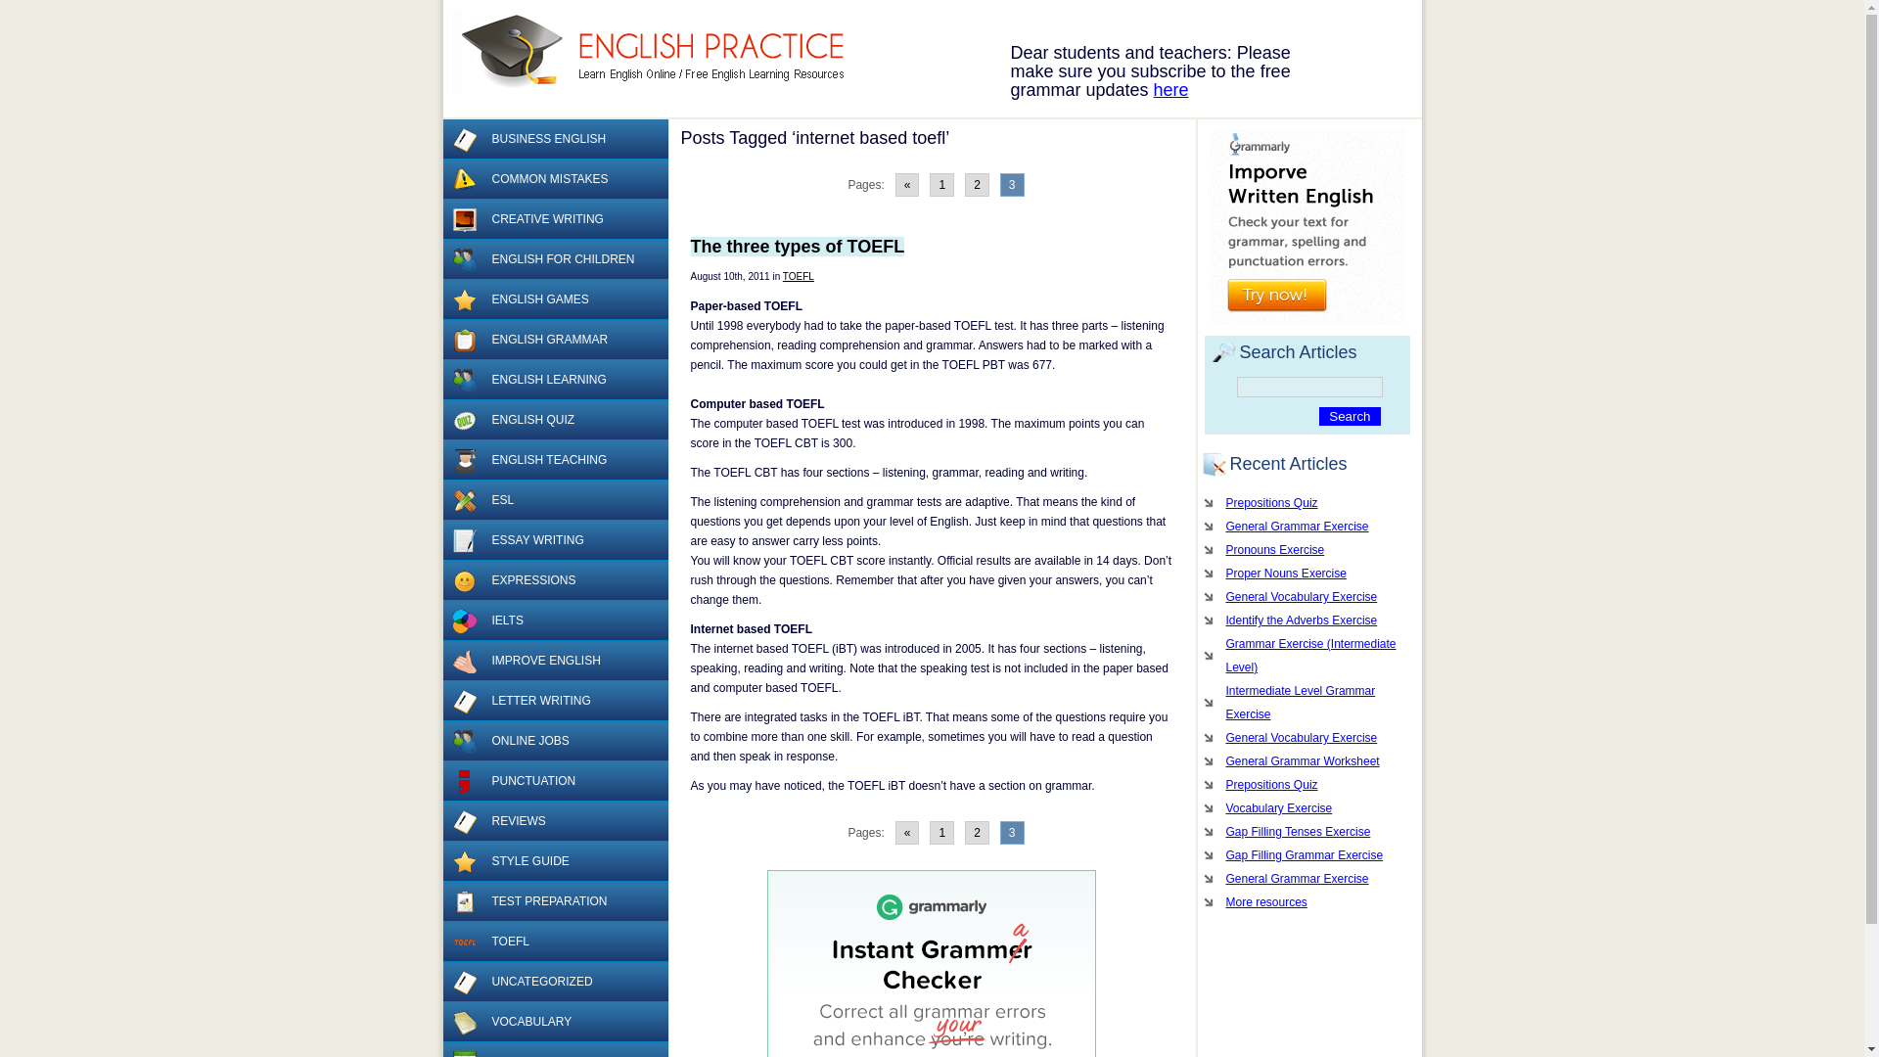 The width and height of the screenshot is (1879, 1057). What do you see at coordinates (554, 219) in the screenshot?
I see `CREATIVE WRITING` at bounding box center [554, 219].